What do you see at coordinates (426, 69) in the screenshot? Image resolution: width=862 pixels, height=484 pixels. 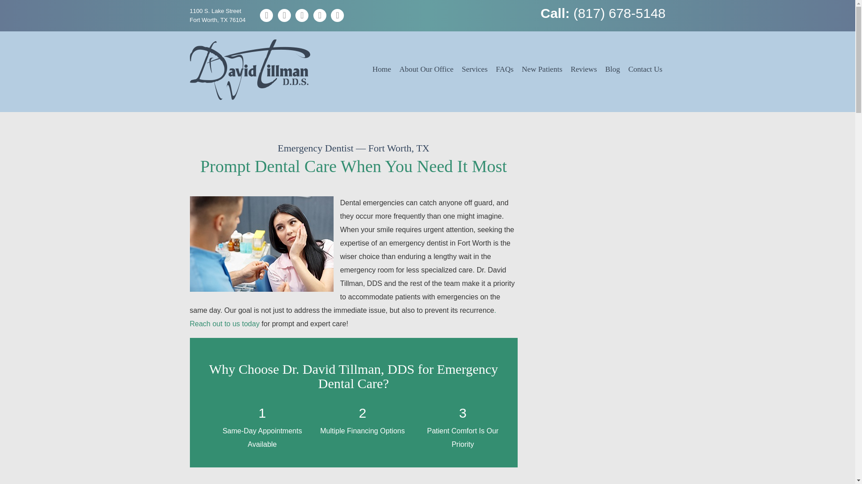 I see `About Our Office` at bounding box center [426, 69].